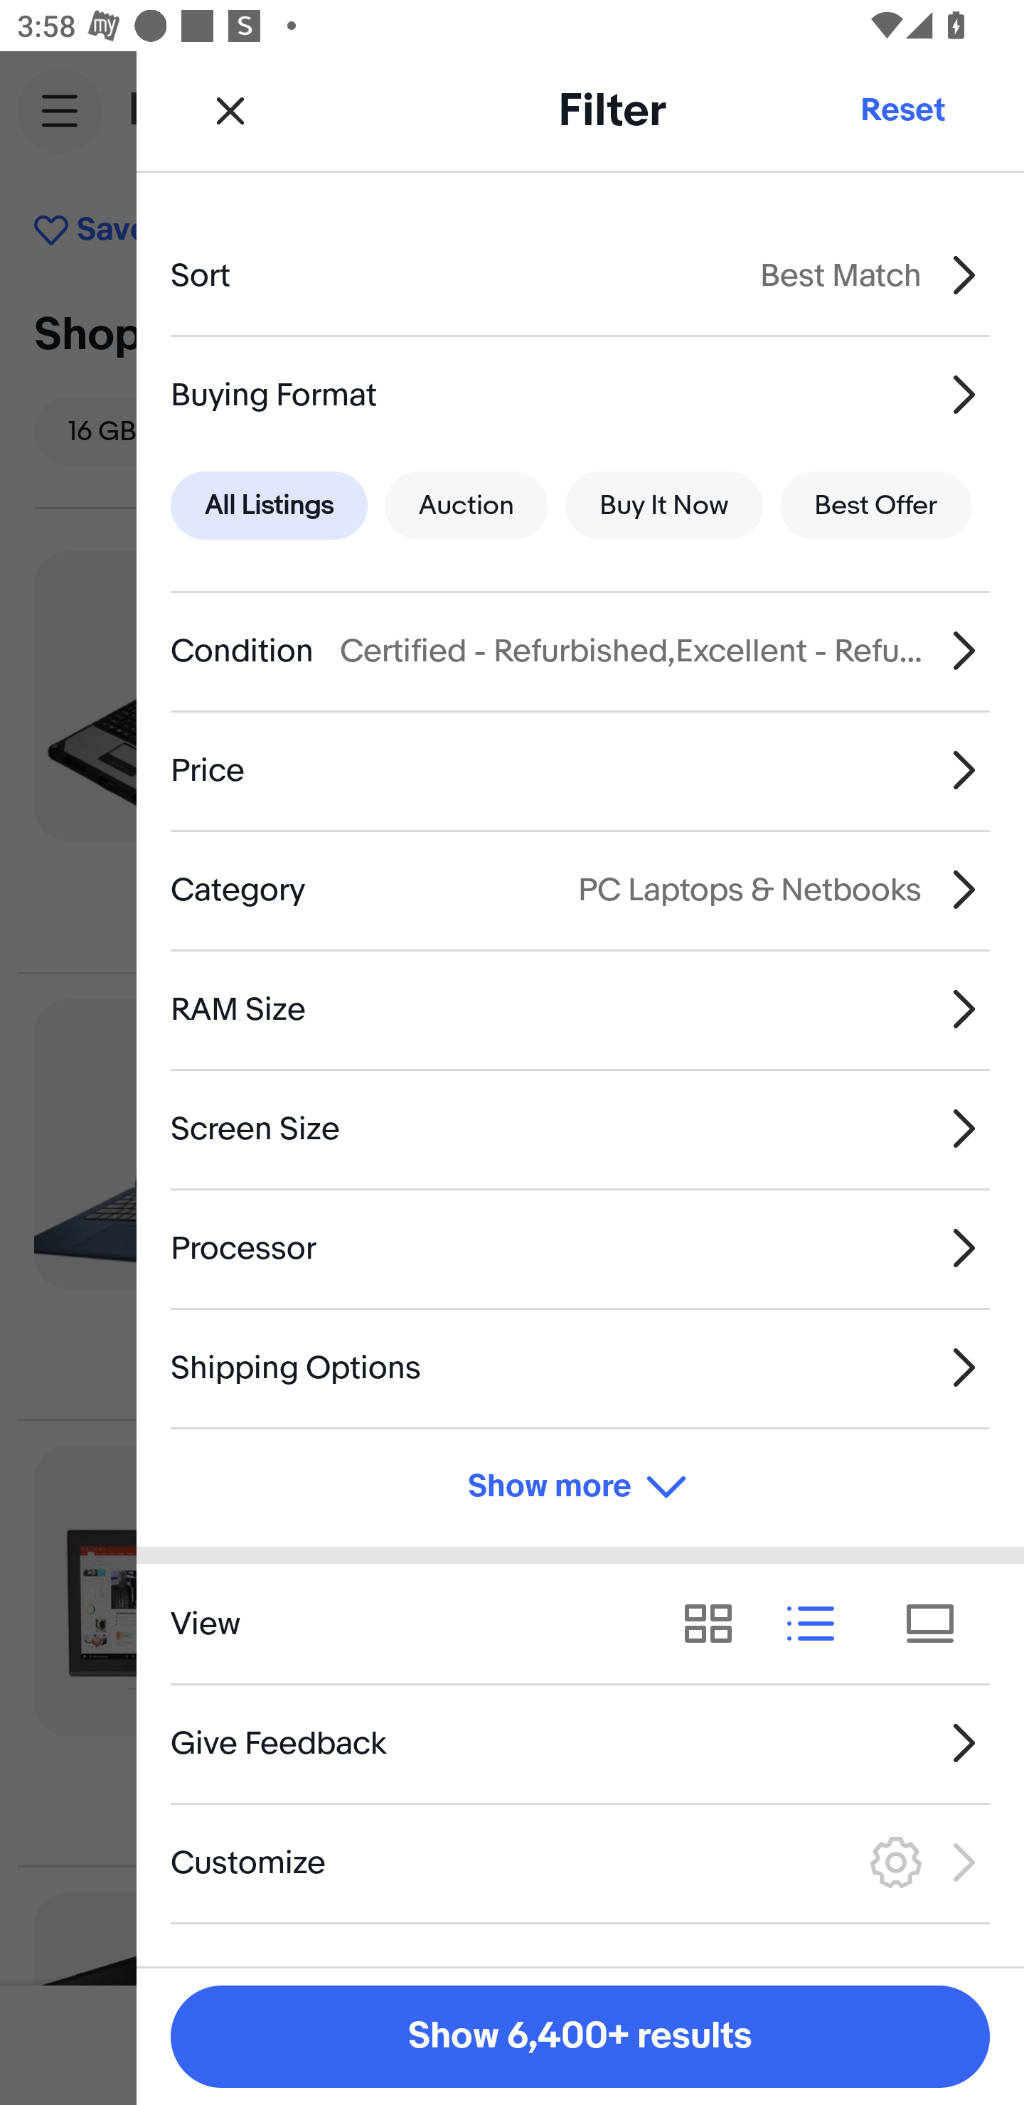  I want to click on Screen Size, so click(580, 1129).